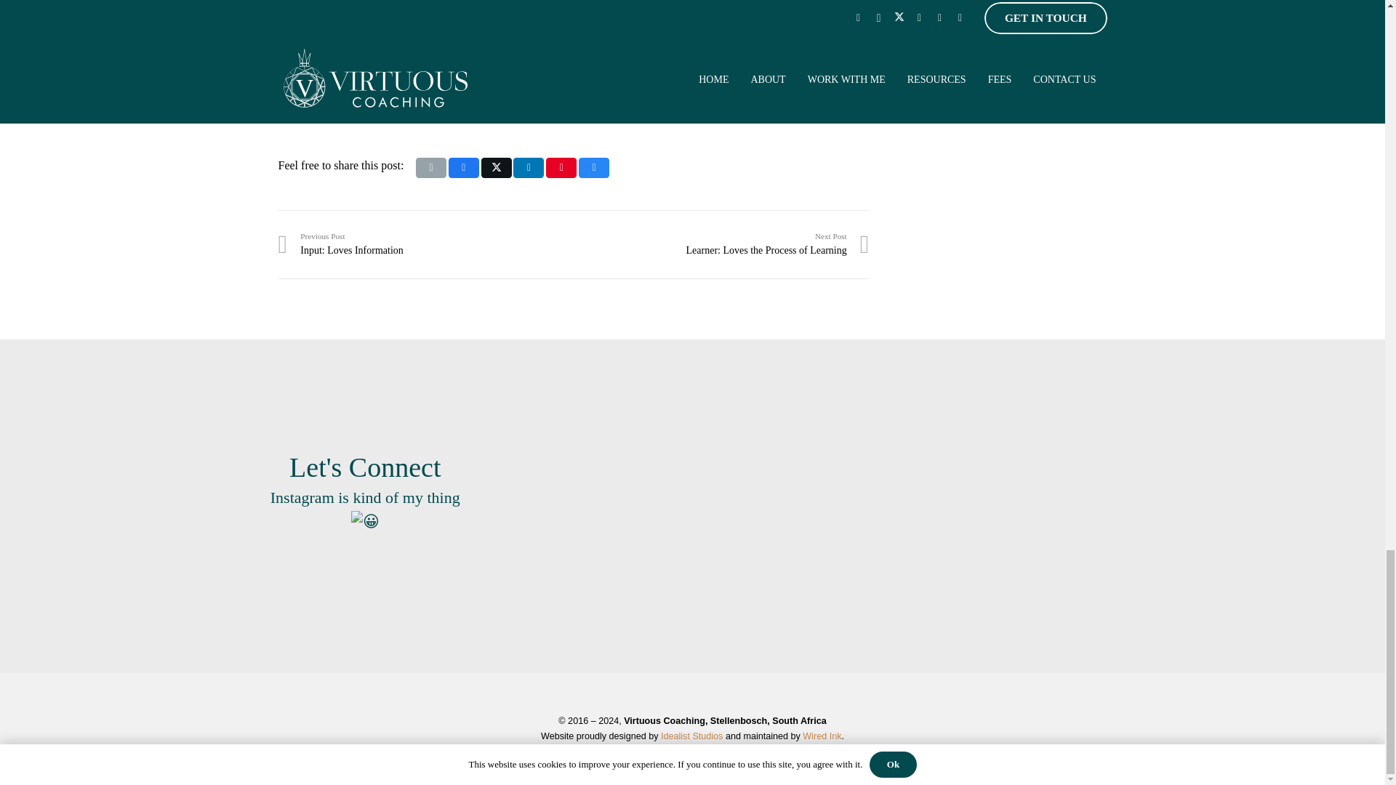 The width and height of the screenshot is (1396, 785). Describe the element at coordinates (593, 168) in the screenshot. I see `Share this` at that location.